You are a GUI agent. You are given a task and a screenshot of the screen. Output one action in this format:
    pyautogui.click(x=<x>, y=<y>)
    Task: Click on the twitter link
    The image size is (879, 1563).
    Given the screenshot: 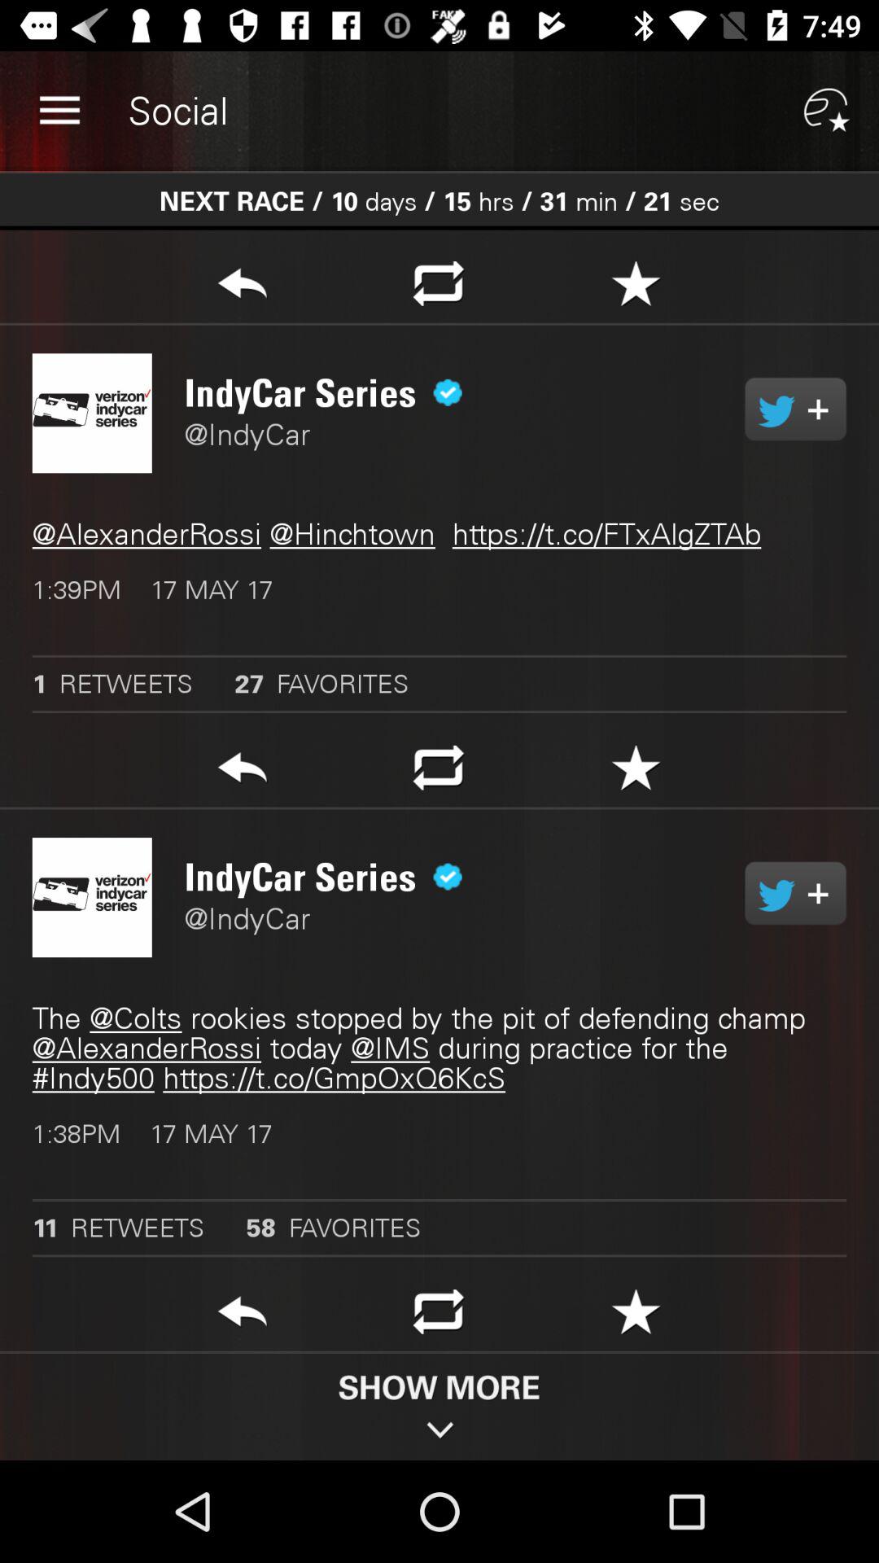 What is the action you would take?
    pyautogui.click(x=796, y=893)
    